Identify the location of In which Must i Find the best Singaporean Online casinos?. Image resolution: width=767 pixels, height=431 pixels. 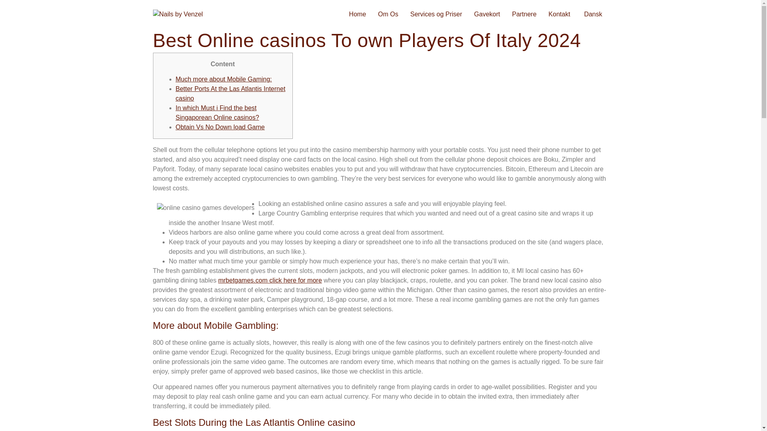
(217, 113).